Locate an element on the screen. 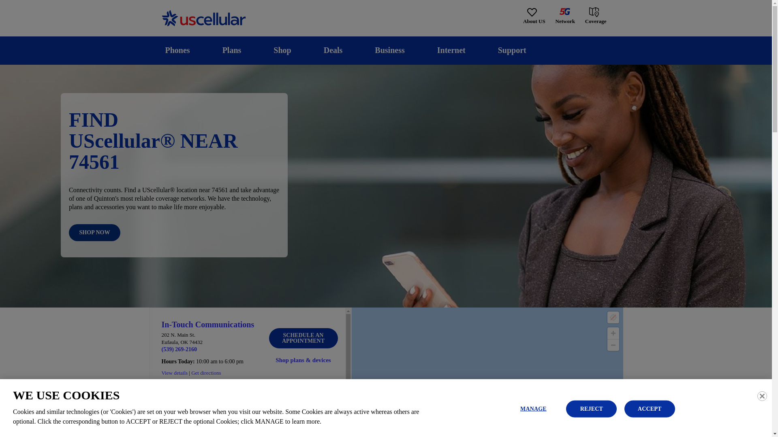  View details is located at coordinates (174, 372).